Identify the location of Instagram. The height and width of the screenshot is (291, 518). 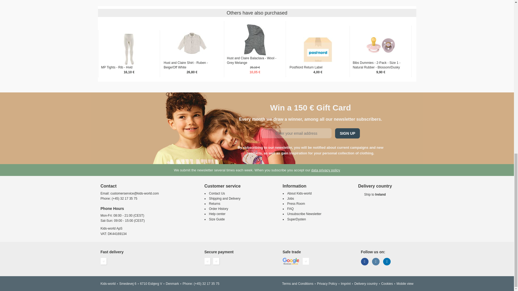
(376, 262).